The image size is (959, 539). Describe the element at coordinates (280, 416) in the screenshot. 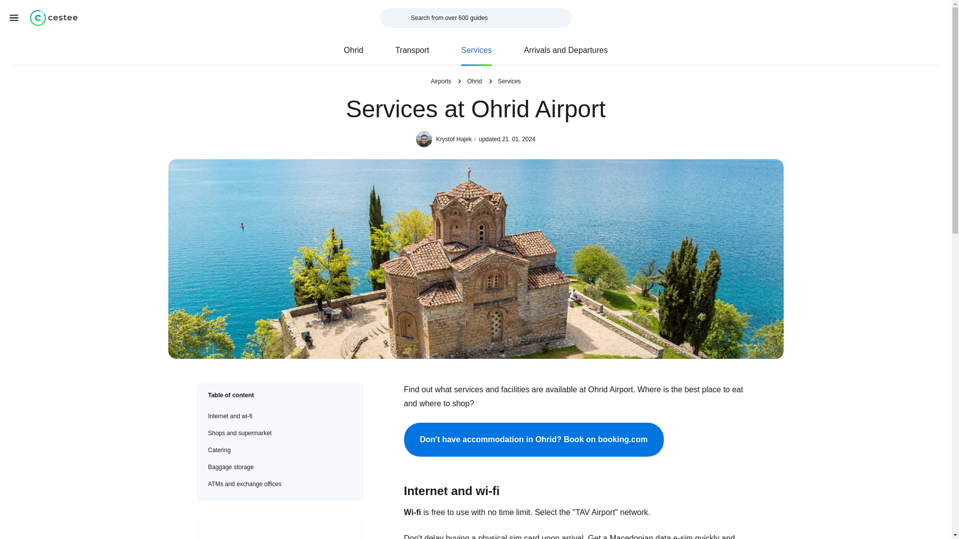

I see `Internet and wi-fi` at that location.